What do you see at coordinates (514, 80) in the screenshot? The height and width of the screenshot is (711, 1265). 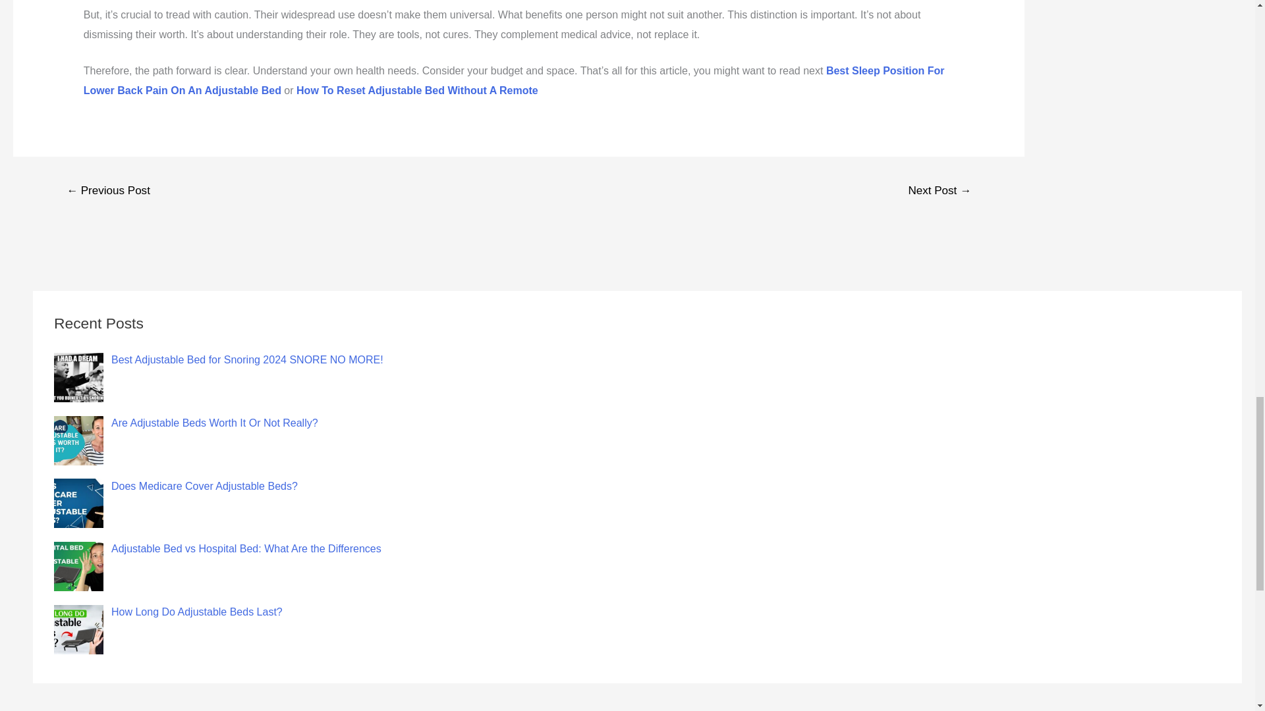 I see `Best Sleep Position For Lower Back Pain On An Adjustable Bed` at bounding box center [514, 80].